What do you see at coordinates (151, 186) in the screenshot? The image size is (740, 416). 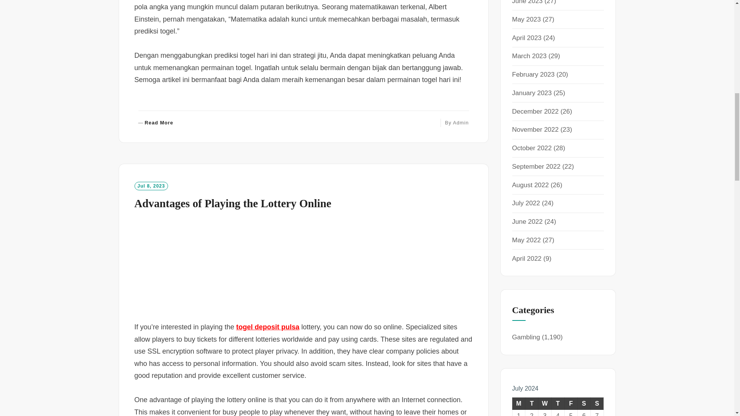 I see `June 2023` at bounding box center [151, 186].